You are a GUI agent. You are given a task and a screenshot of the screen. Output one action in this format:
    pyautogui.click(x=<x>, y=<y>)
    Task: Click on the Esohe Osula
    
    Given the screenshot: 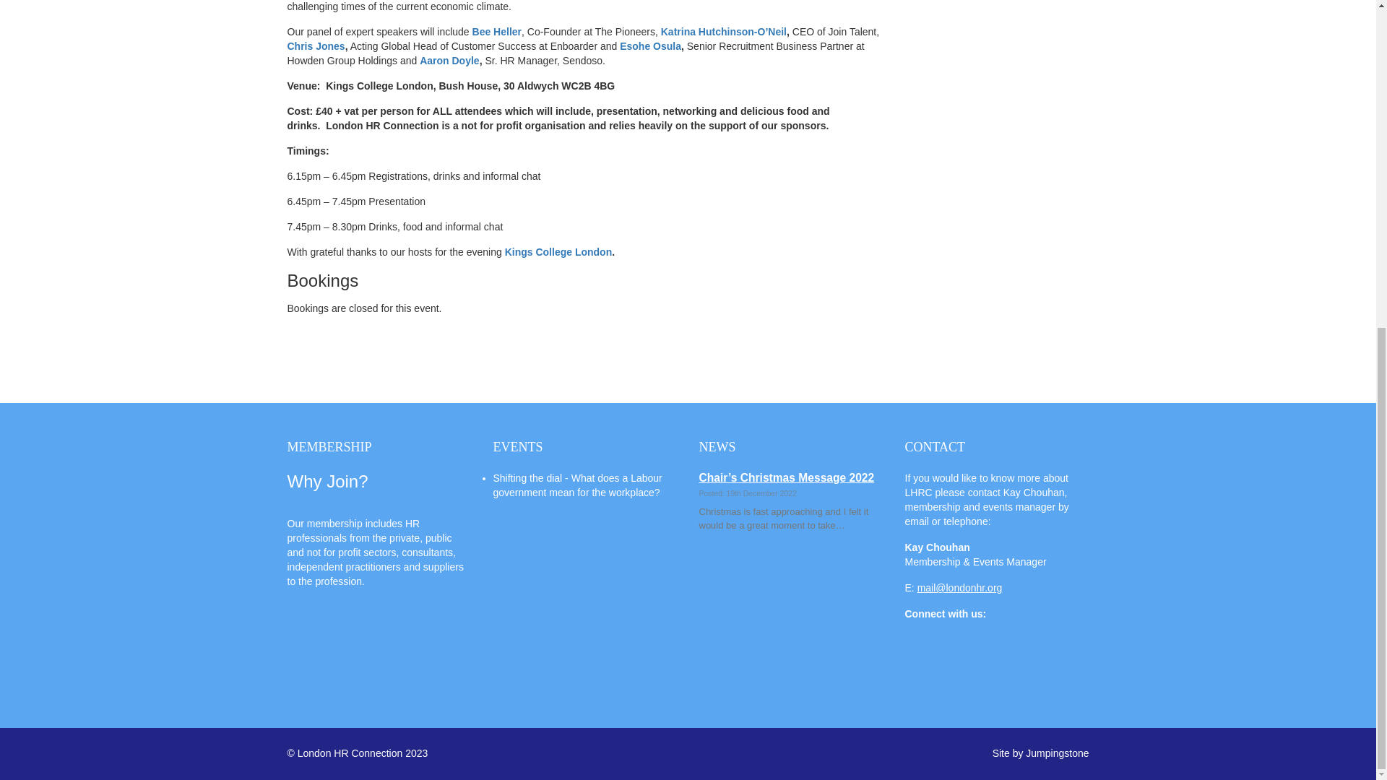 What is the action you would take?
    pyautogui.click(x=650, y=46)
    